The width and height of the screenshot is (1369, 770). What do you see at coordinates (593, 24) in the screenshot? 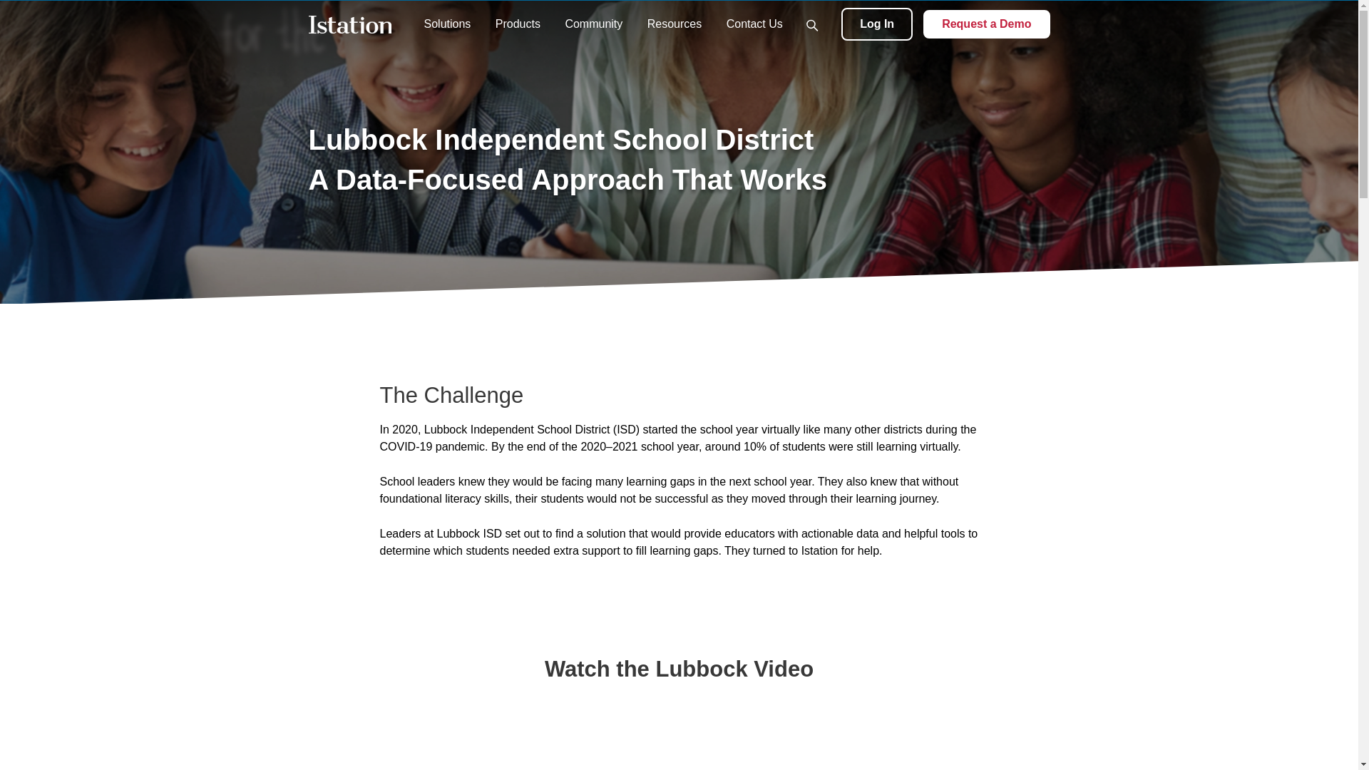
I see `Community` at bounding box center [593, 24].